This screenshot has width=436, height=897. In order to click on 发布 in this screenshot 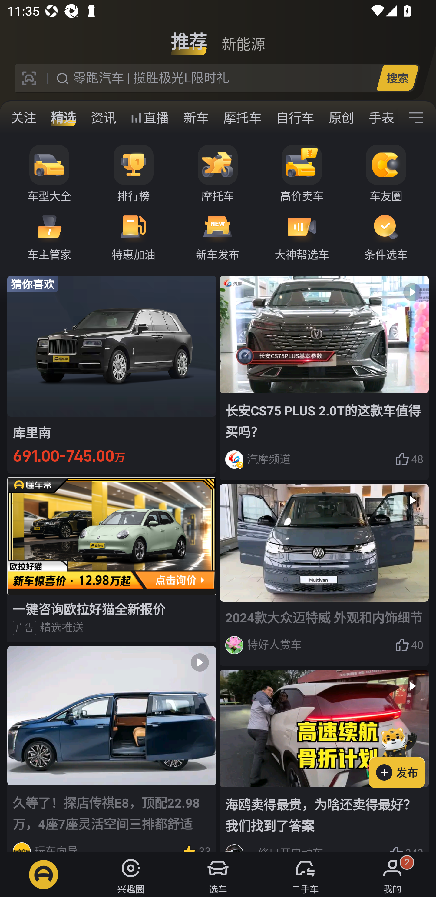, I will do `click(402, 755)`.